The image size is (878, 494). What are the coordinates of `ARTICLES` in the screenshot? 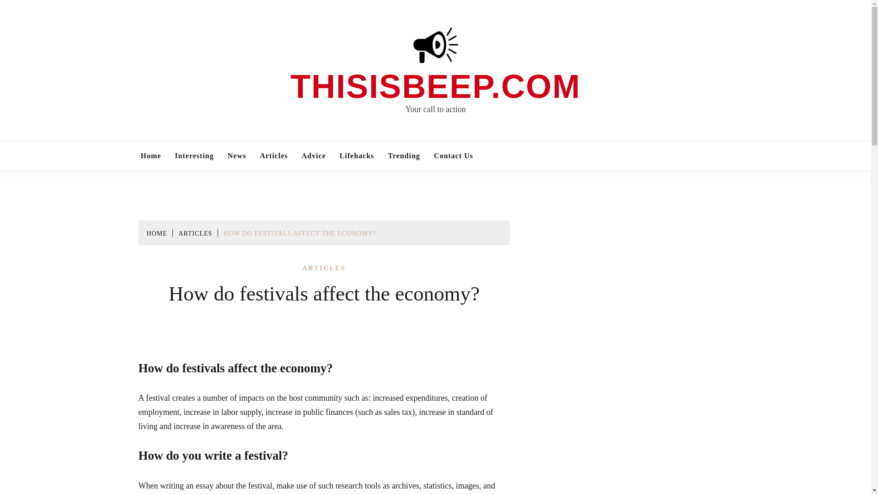 It's located at (195, 233).